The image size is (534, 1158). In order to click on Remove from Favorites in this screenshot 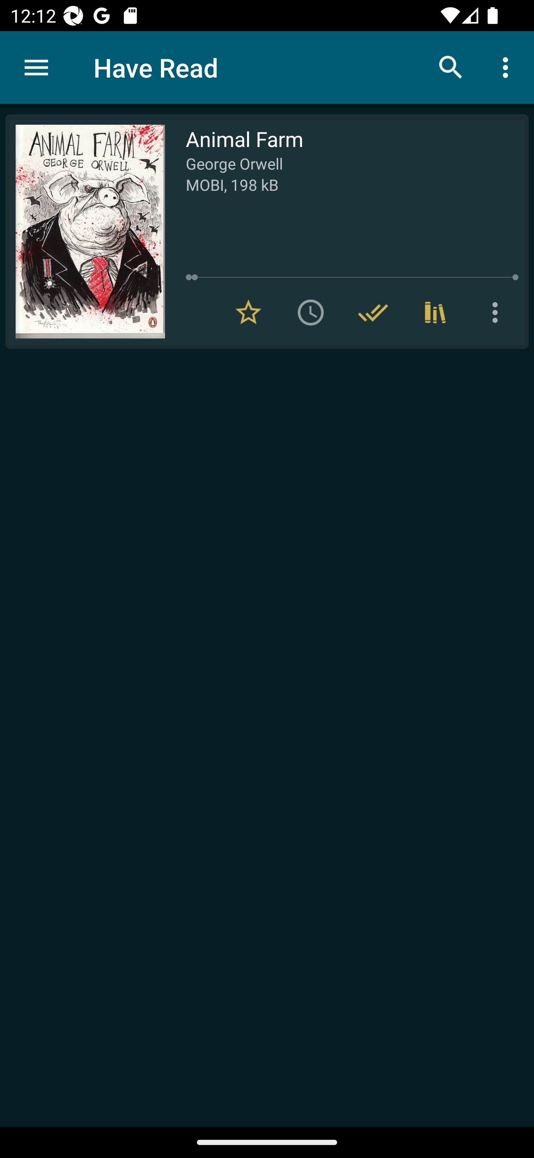, I will do `click(248, 313)`.